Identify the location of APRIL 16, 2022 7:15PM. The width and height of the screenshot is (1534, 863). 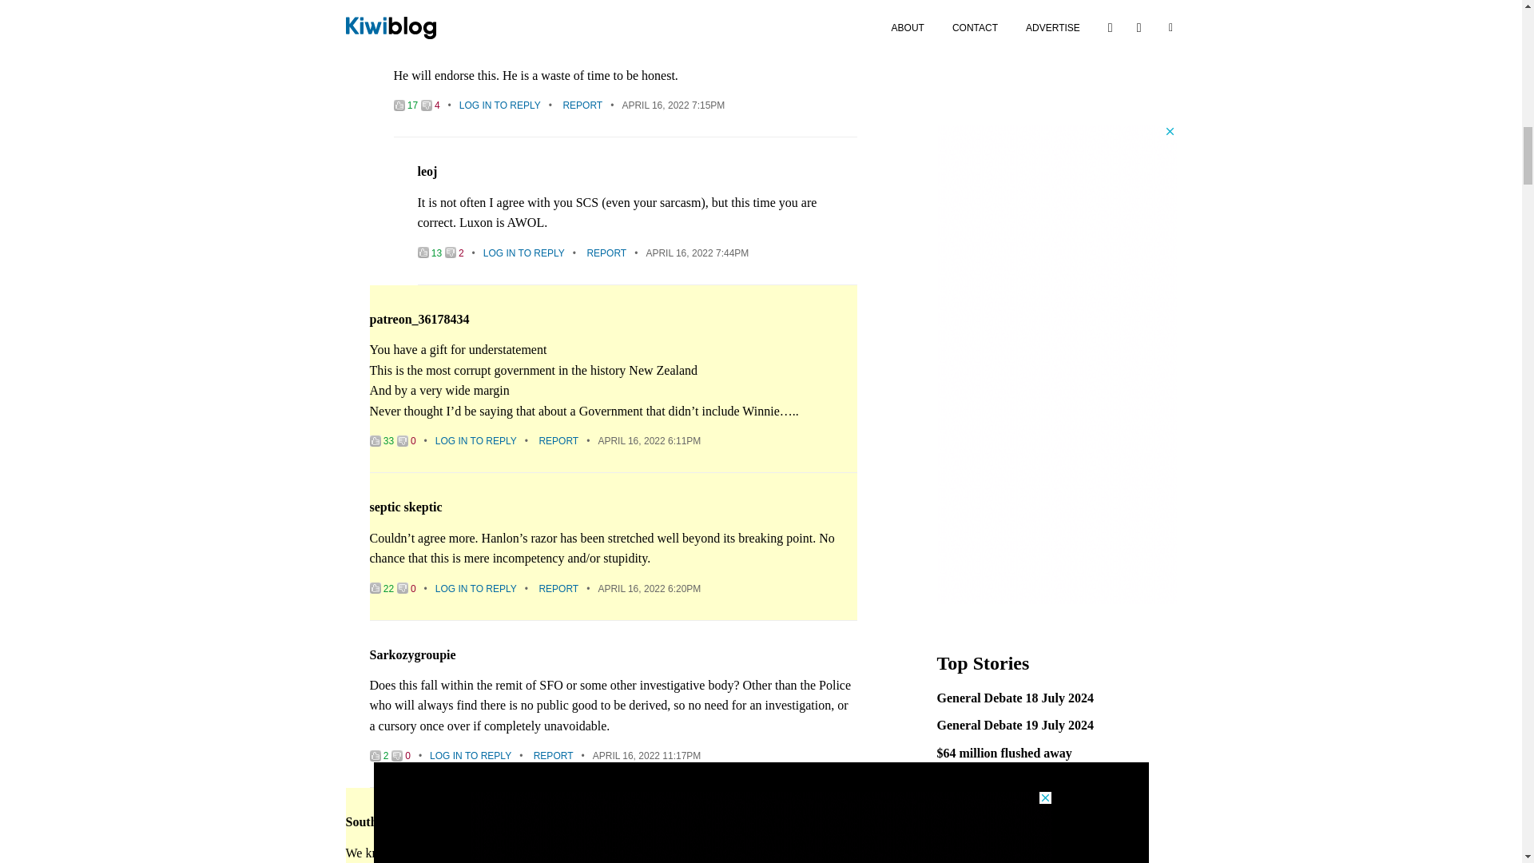
(673, 105).